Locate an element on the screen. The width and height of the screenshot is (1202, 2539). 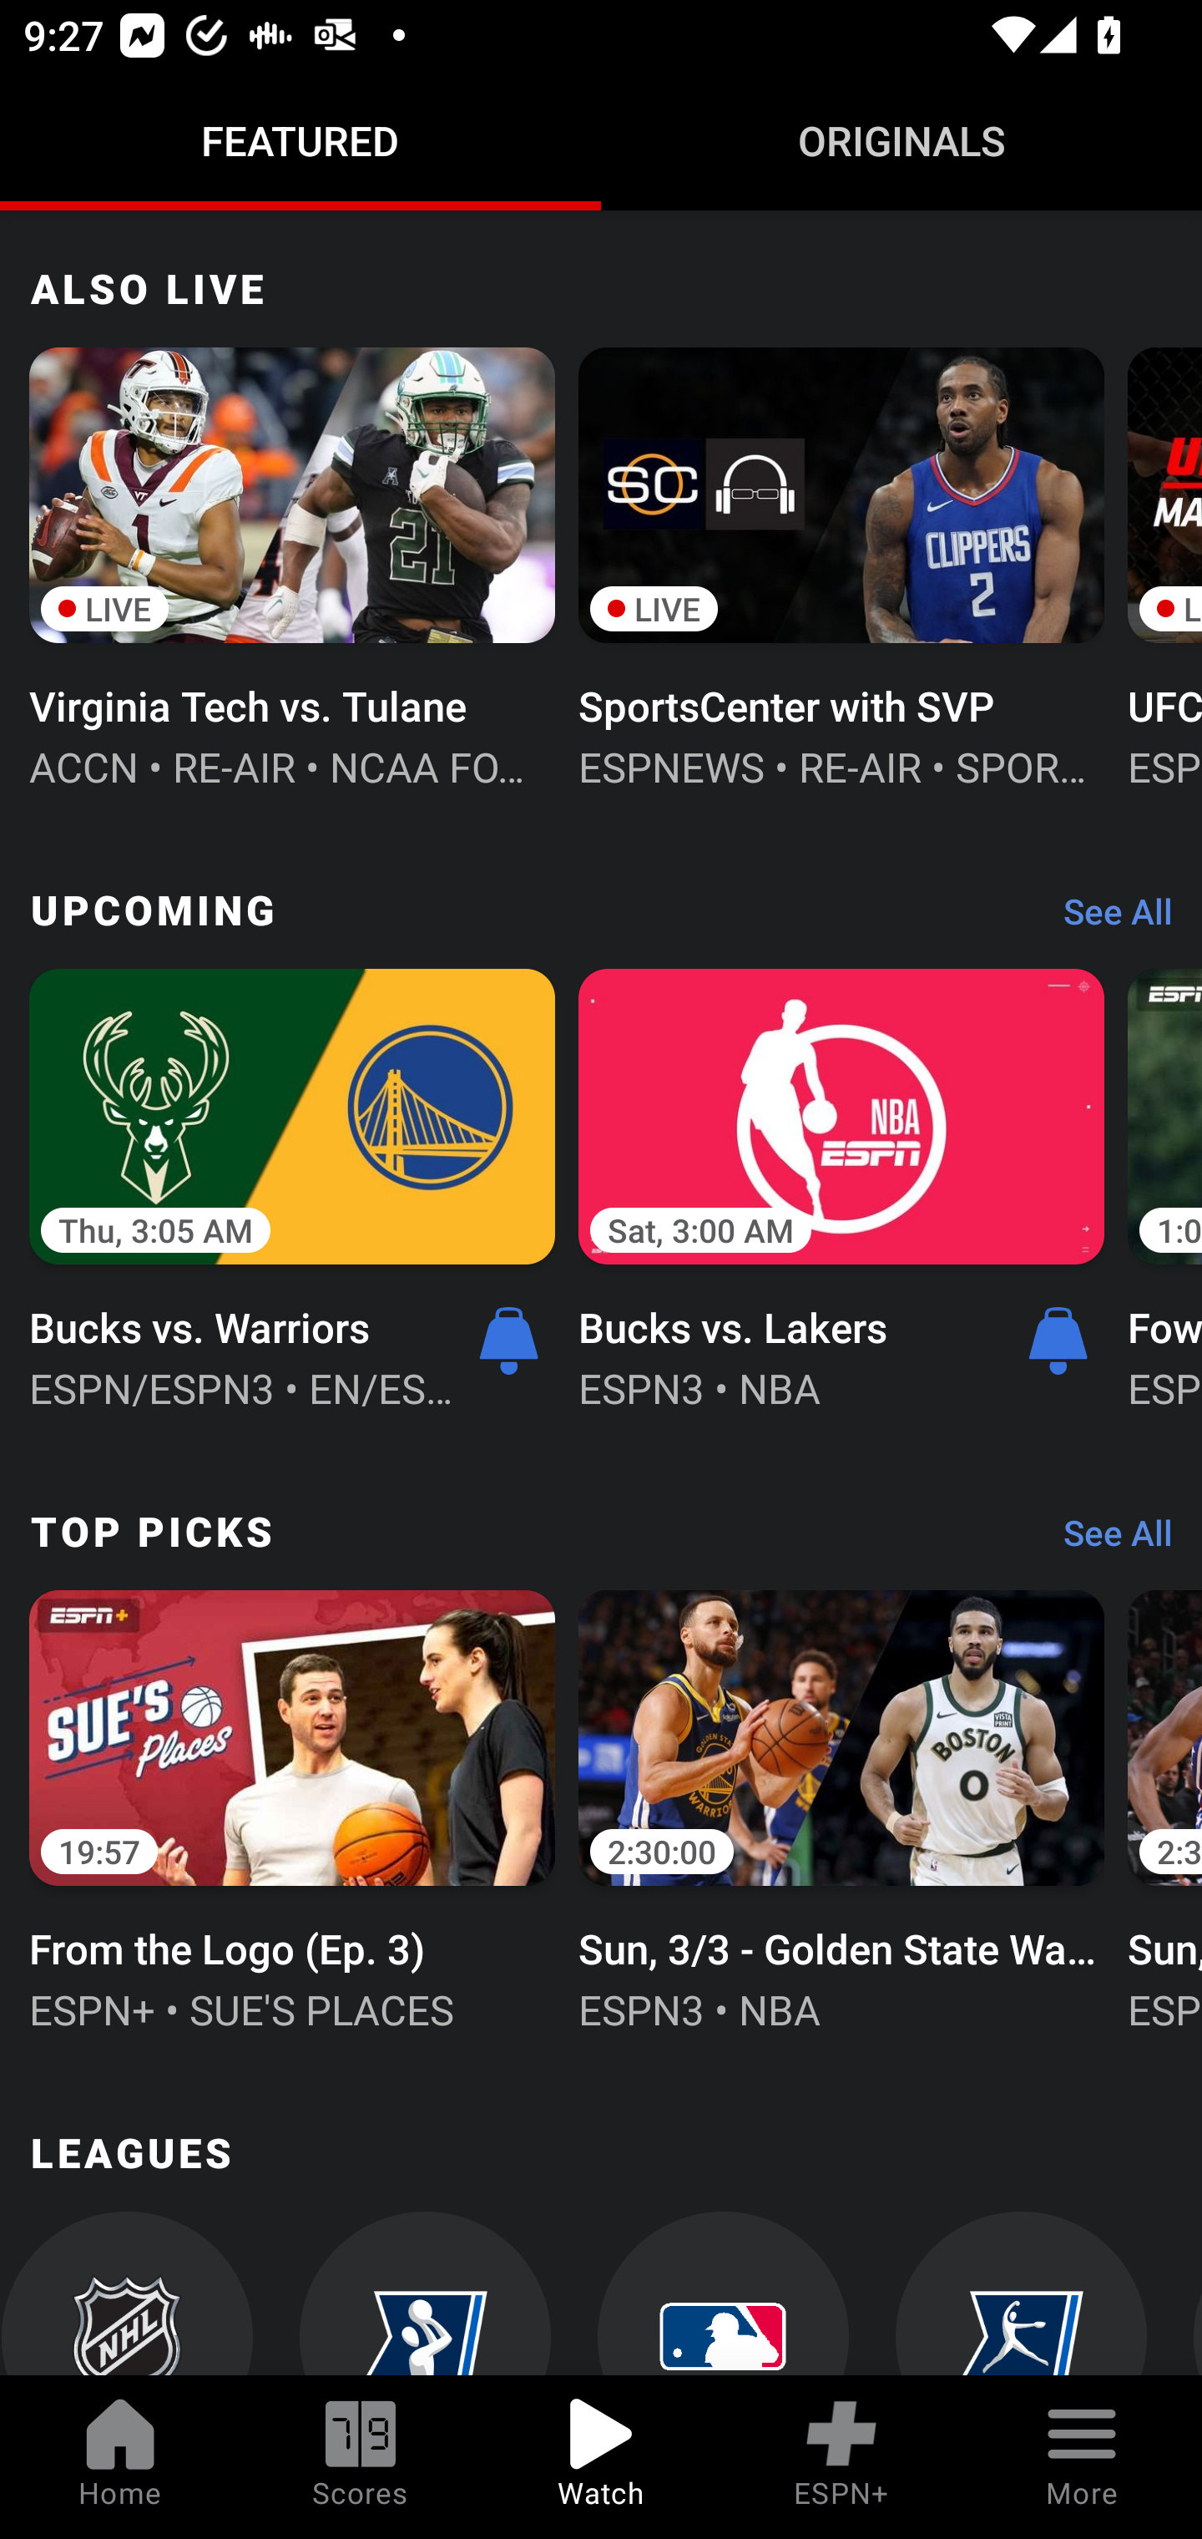
See All is located at coordinates (1106, 1540).